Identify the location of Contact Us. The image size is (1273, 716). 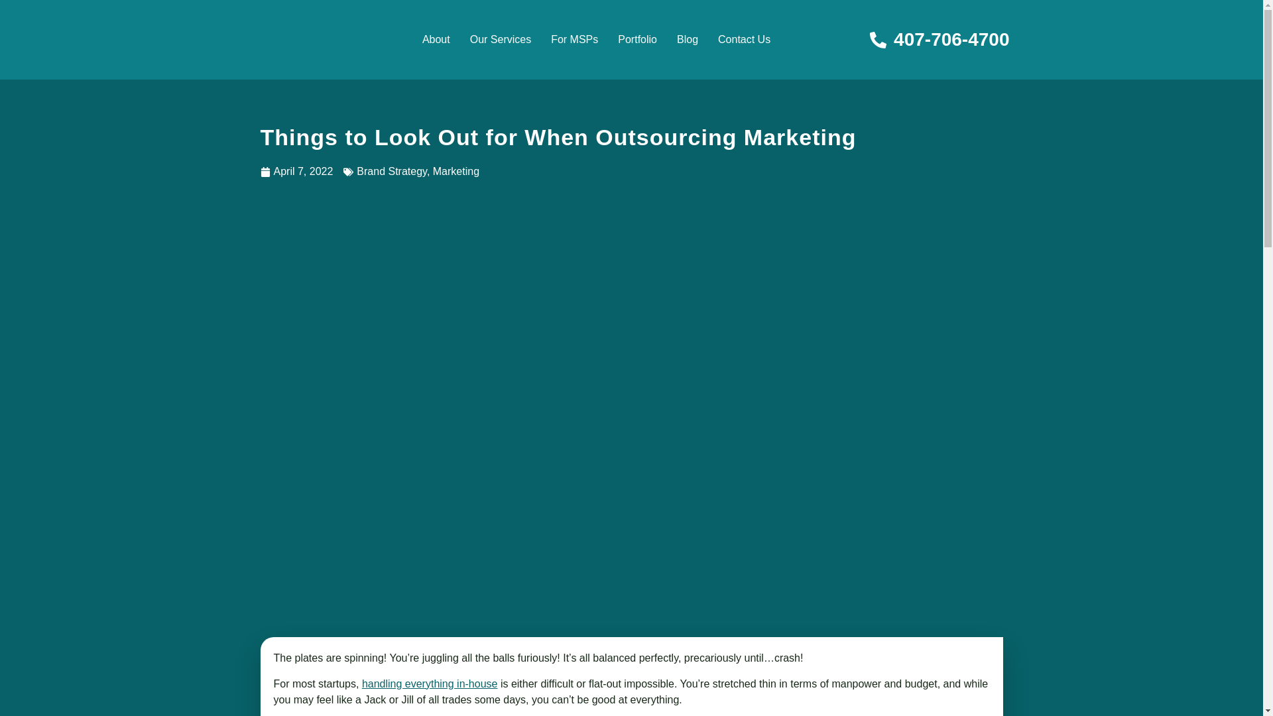
(744, 40).